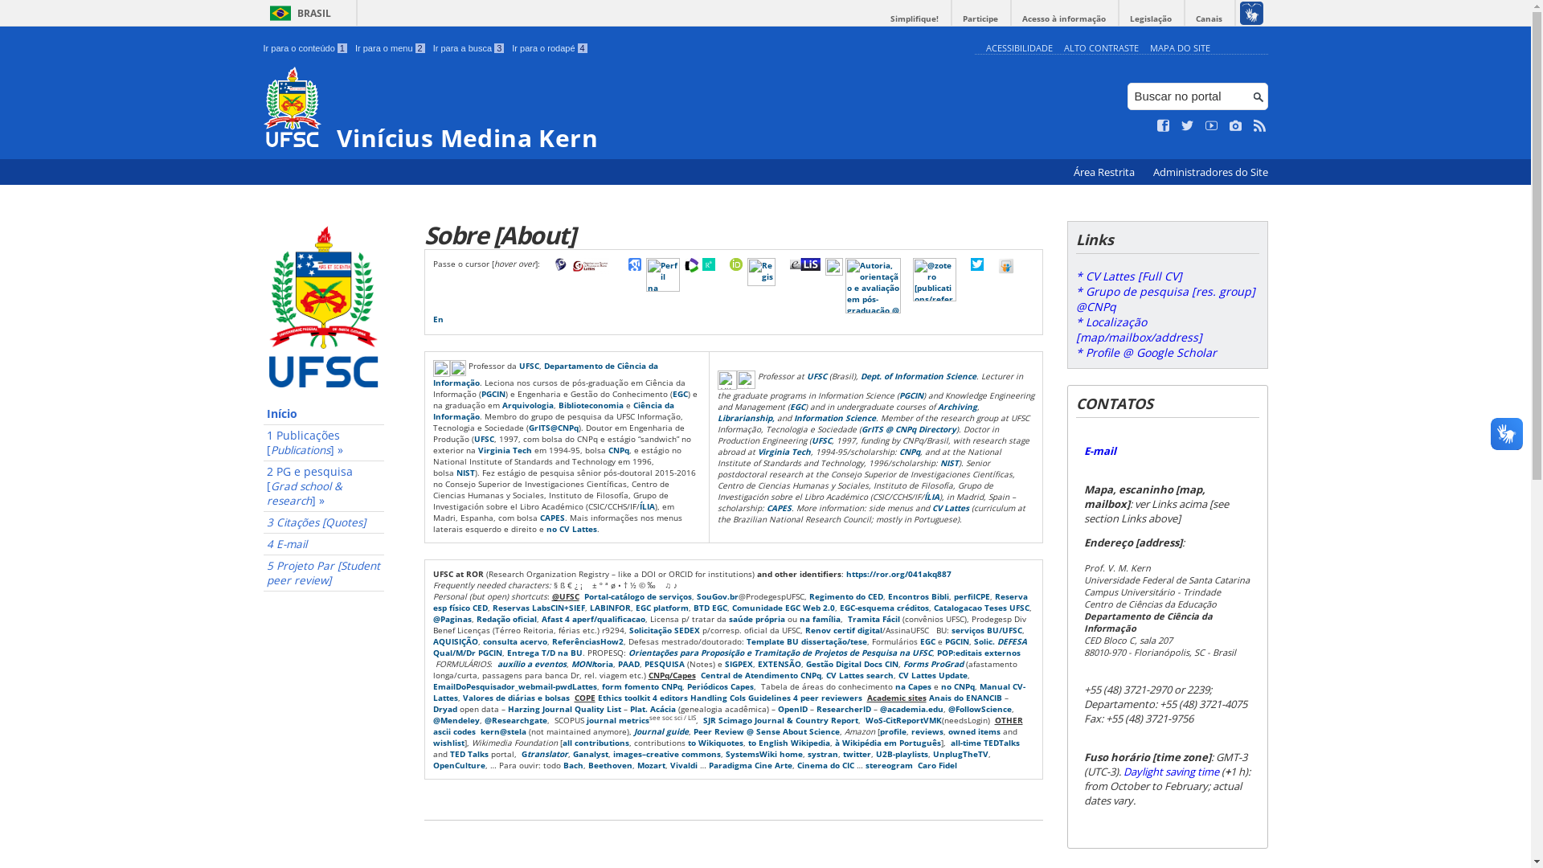  Describe the element at coordinates (564, 709) in the screenshot. I see `Harzing Journal Quality List` at that location.